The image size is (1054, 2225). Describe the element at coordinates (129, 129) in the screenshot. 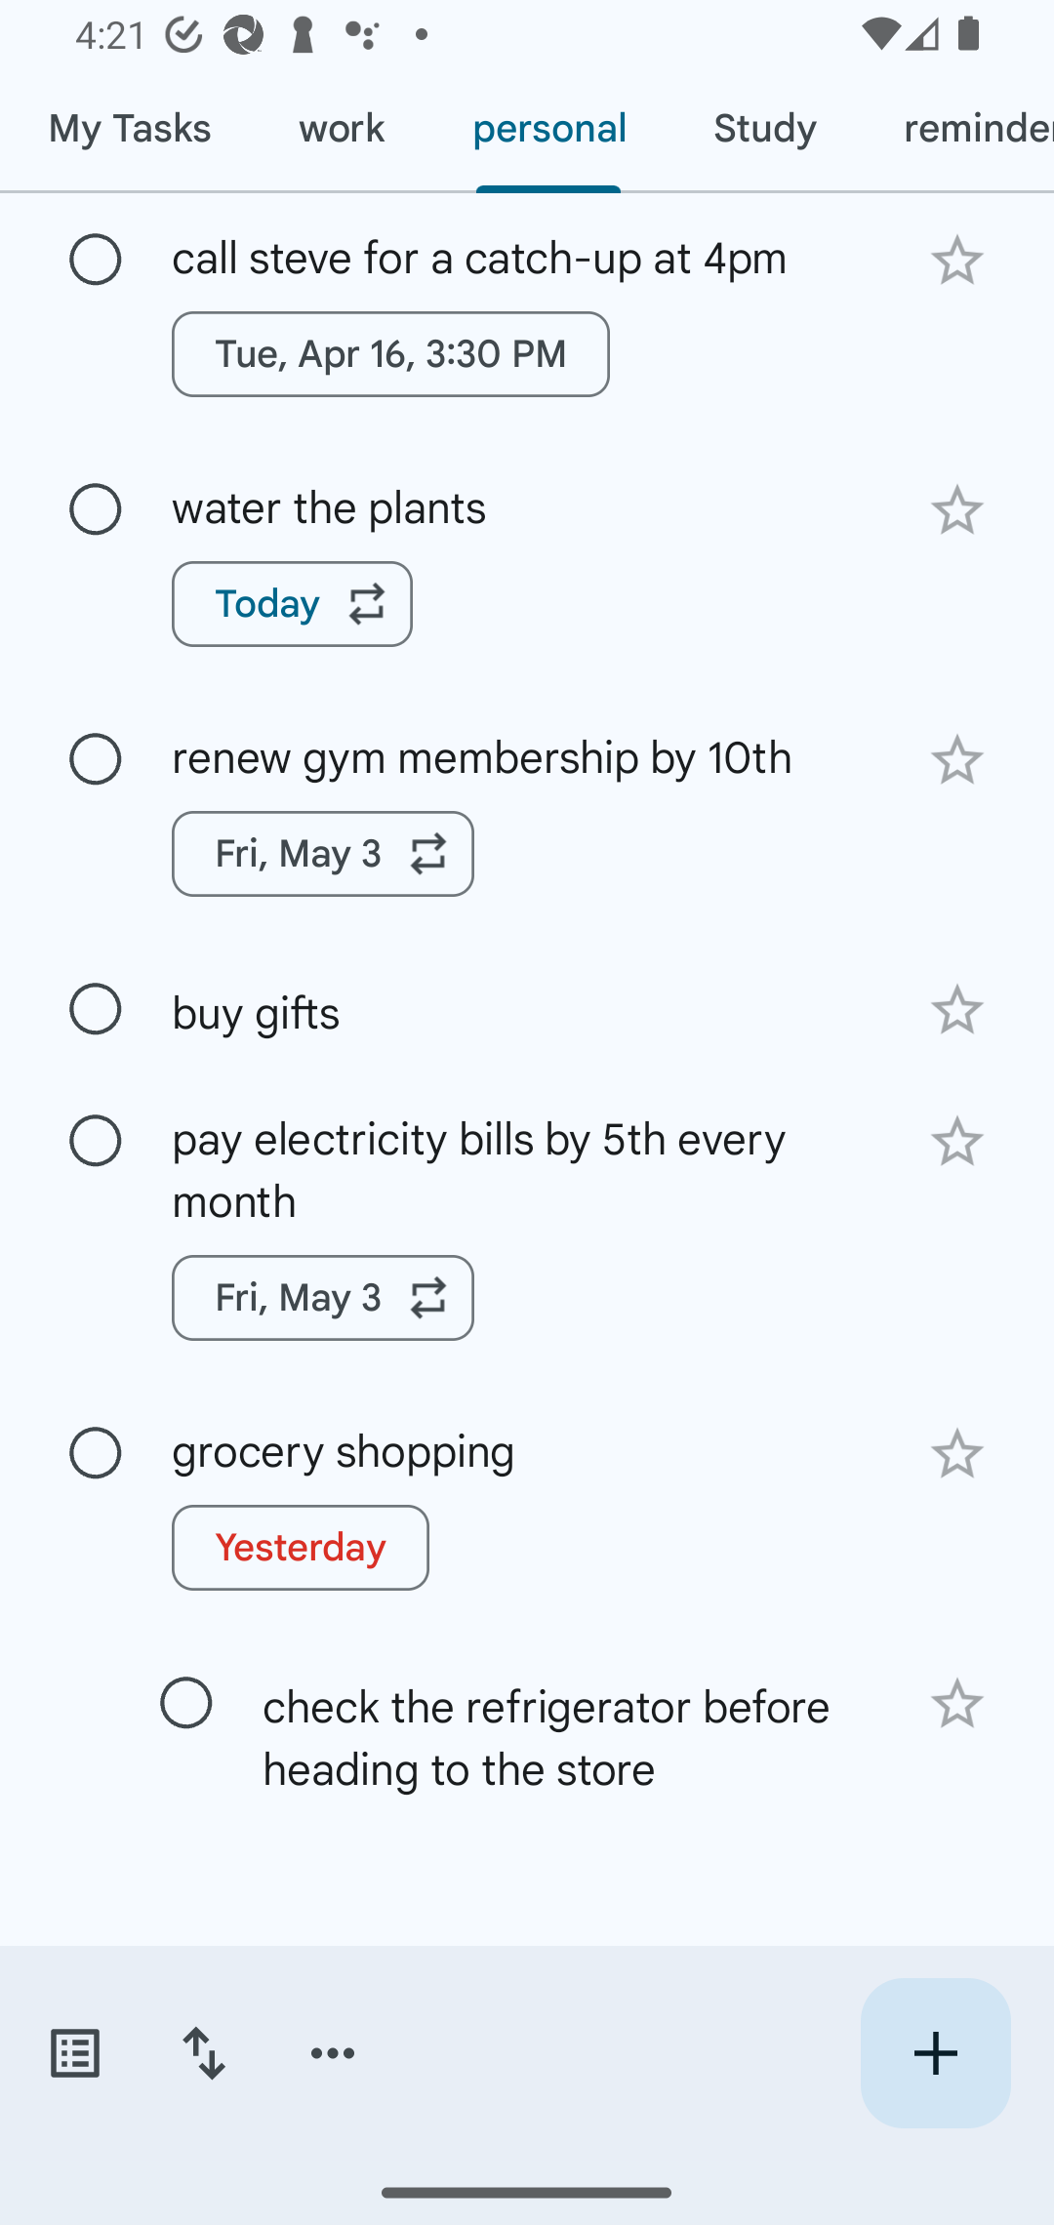

I see `My Tasks` at that location.